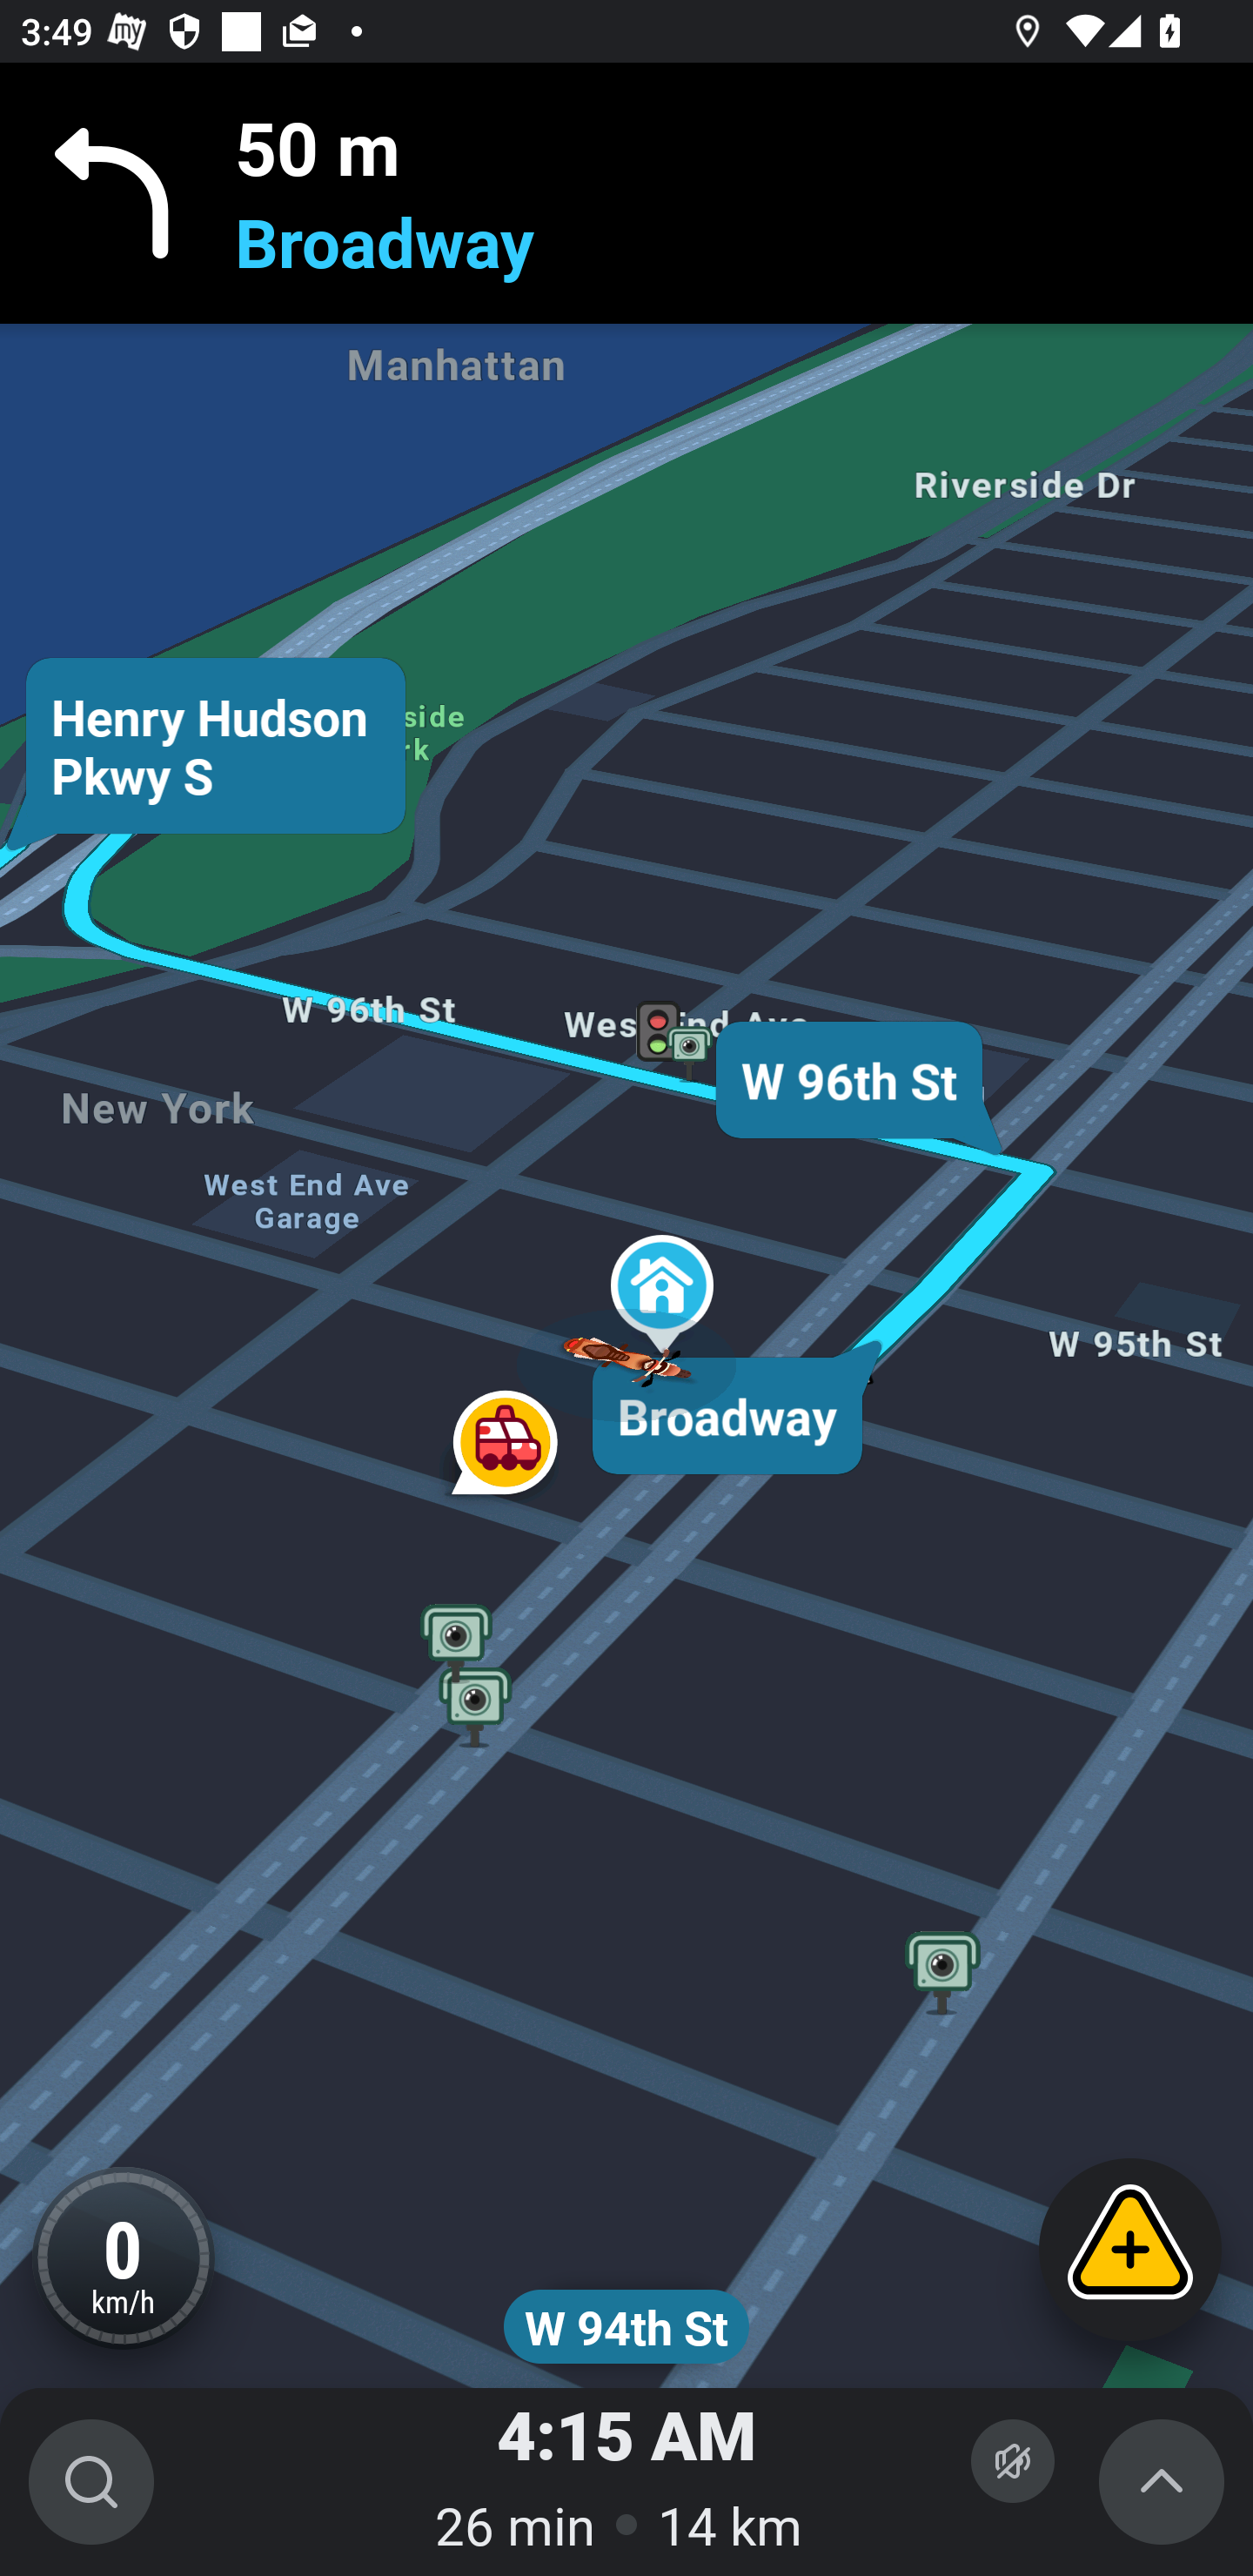 This screenshot has height=2576, width=1253. I want to click on 50 m Broadway, so click(626, 193).